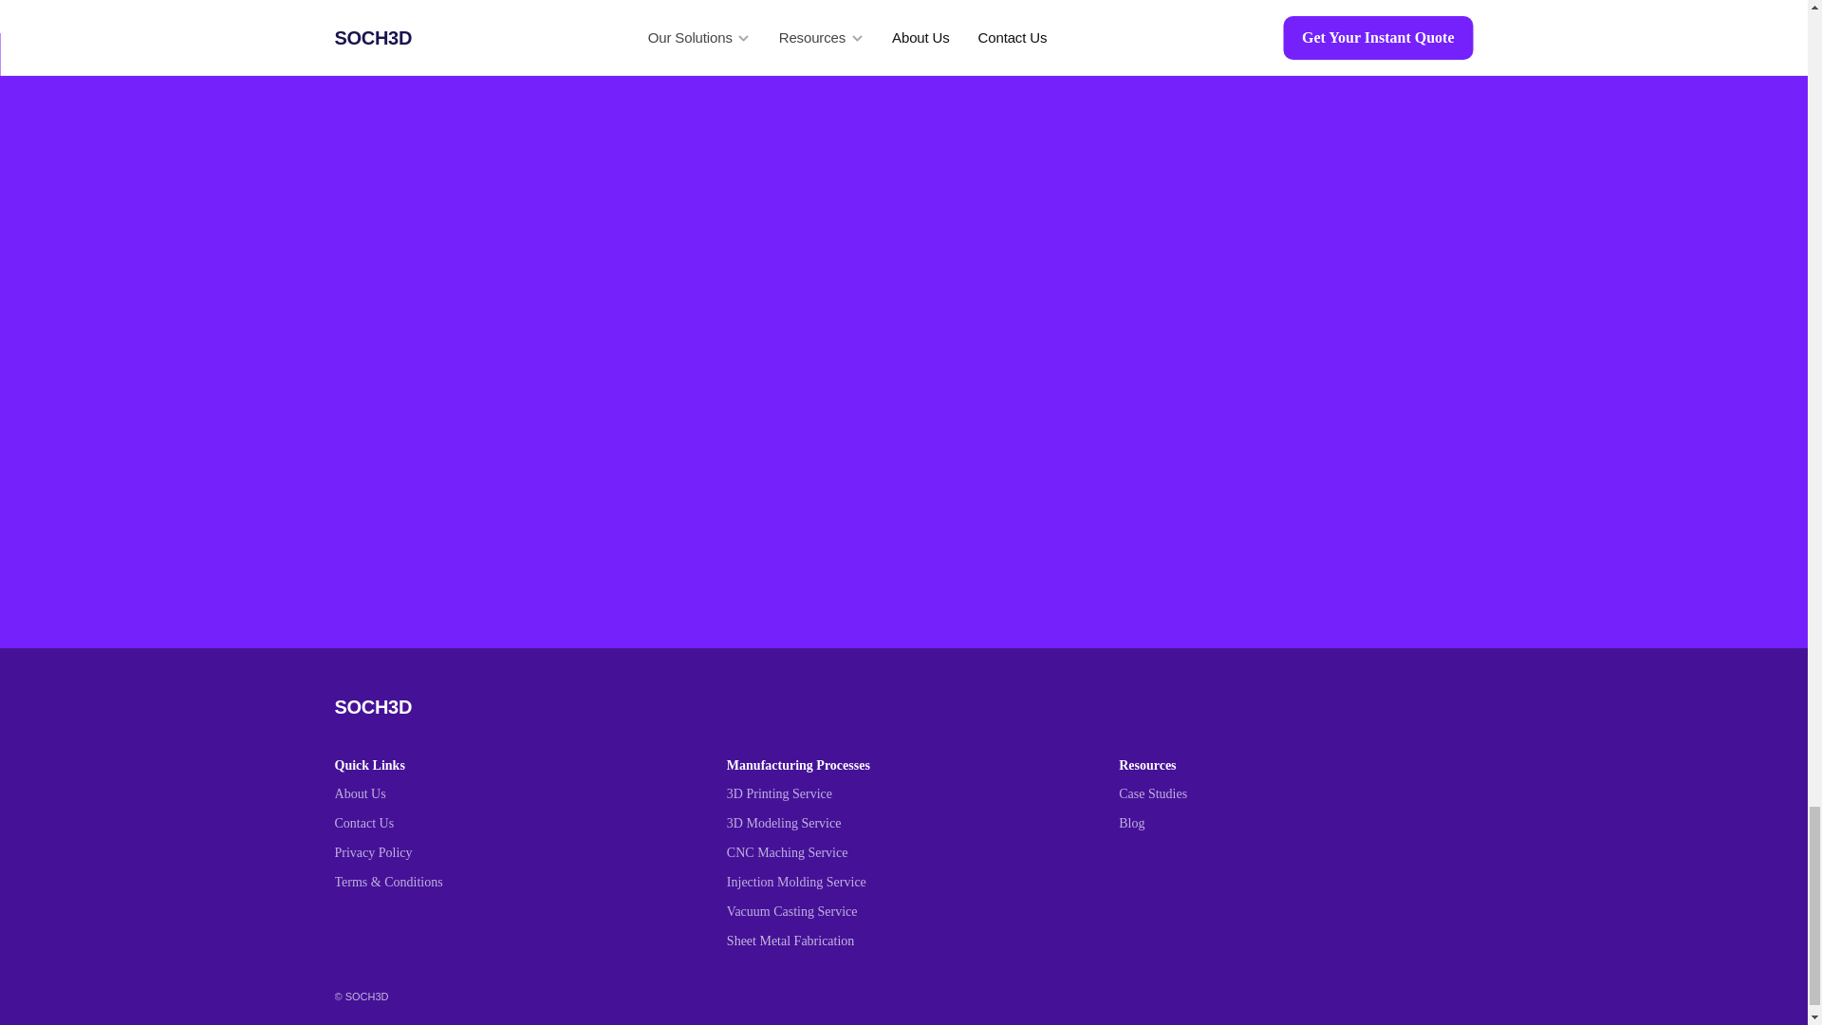  Describe the element at coordinates (1203, 957) in the screenshot. I see `shoes entirely made by 3D printing` at that location.